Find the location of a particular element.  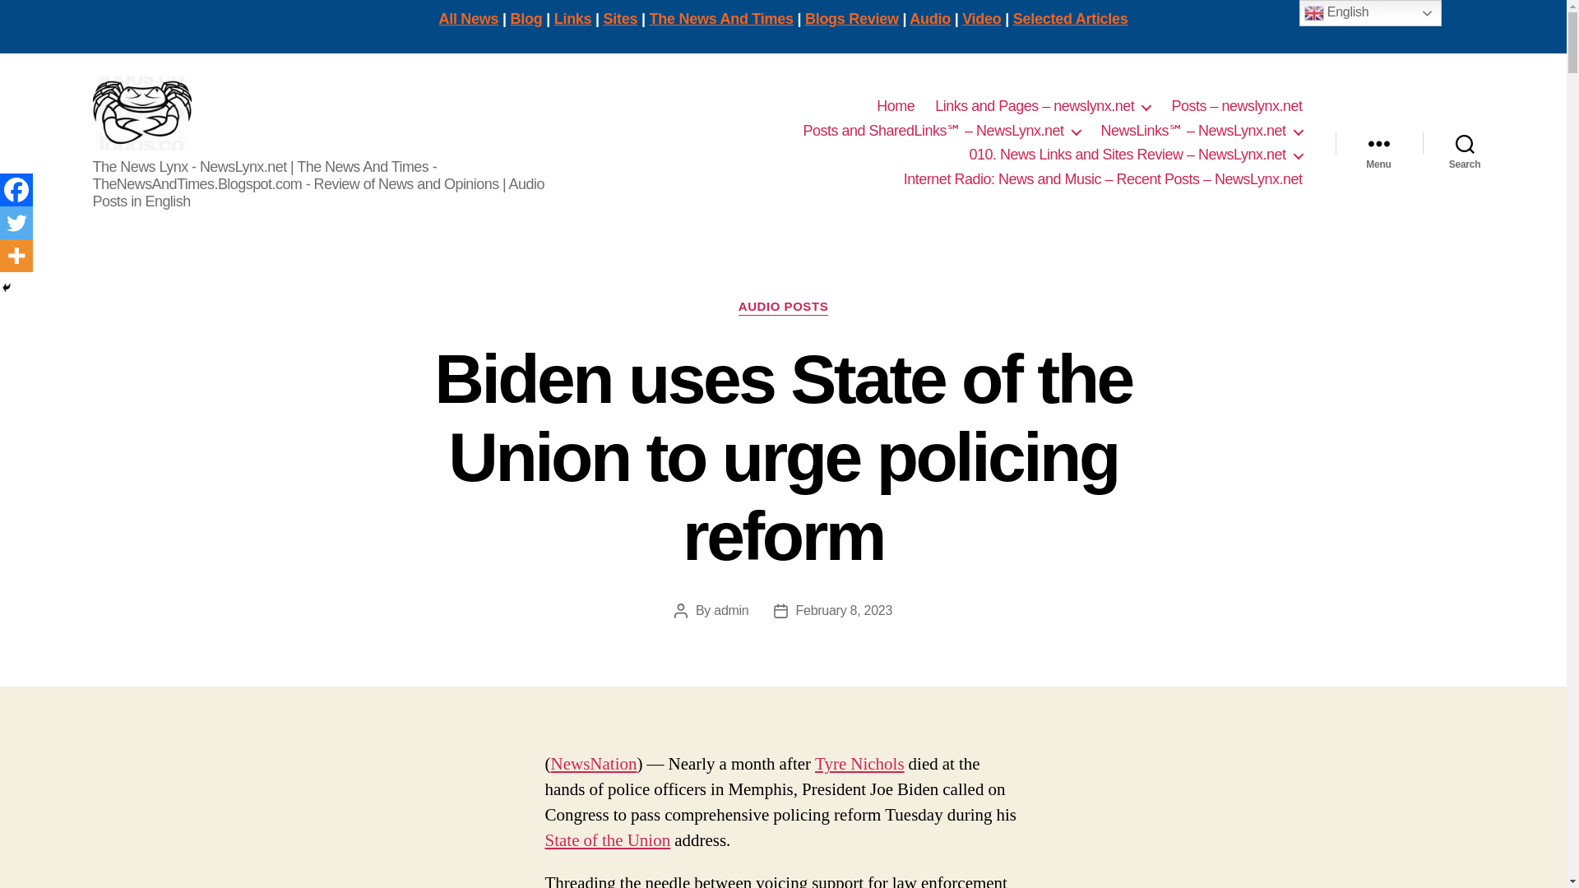

Blogs Review is located at coordinates (852, 18).